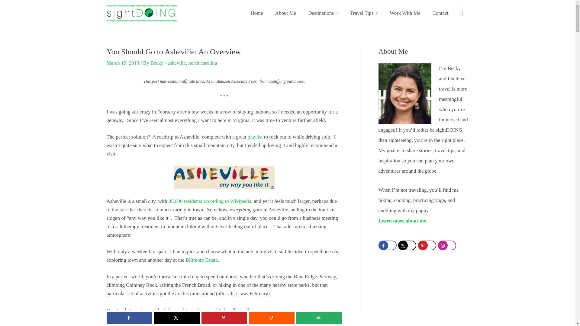 Image resolution: width=580 pixels, height=326 pixels. I want to click on north carolina, so click(203, 63).